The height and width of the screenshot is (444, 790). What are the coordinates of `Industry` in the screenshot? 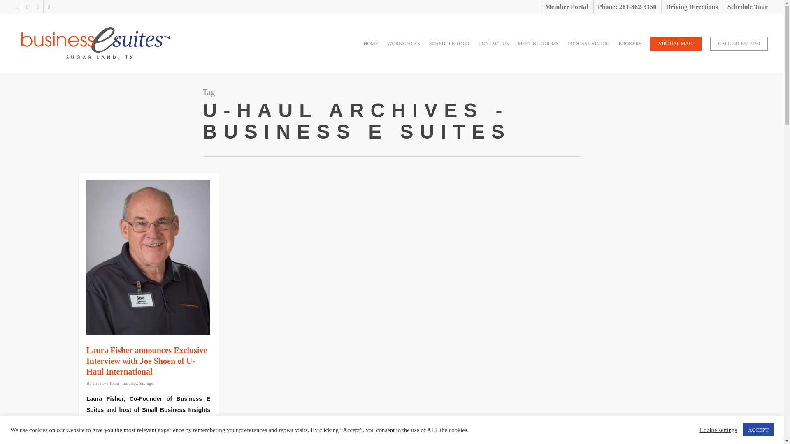 It's located at (129, 383).